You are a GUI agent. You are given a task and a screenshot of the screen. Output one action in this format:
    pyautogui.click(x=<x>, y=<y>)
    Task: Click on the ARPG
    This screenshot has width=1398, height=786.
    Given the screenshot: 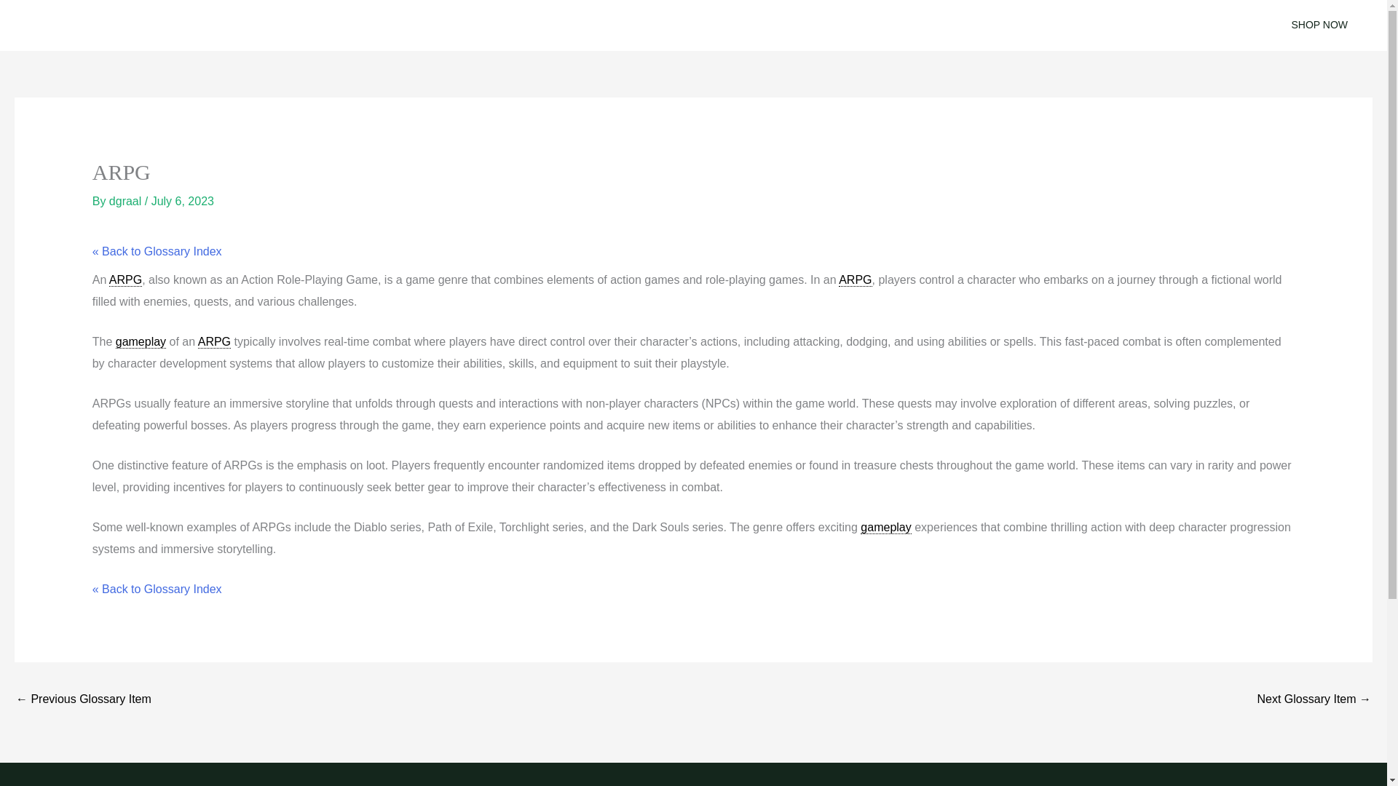 What is the action you would take?
    pyautogui.click(x=125, y=279)
    